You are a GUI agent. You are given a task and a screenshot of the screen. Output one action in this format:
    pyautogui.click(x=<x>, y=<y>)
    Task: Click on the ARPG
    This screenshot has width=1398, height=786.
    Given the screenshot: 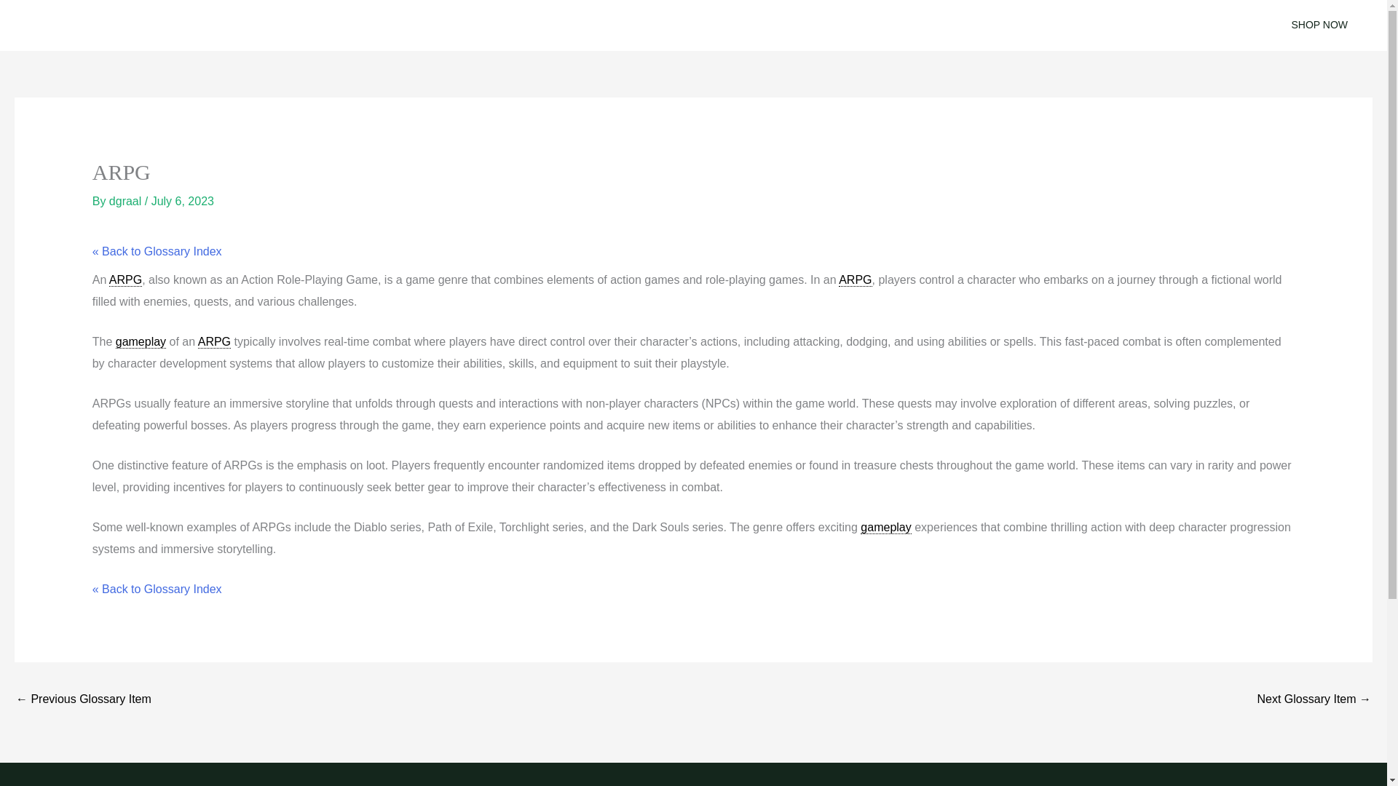 What is the action you would take?
    pyautogui.click(x=125, y=279)
    